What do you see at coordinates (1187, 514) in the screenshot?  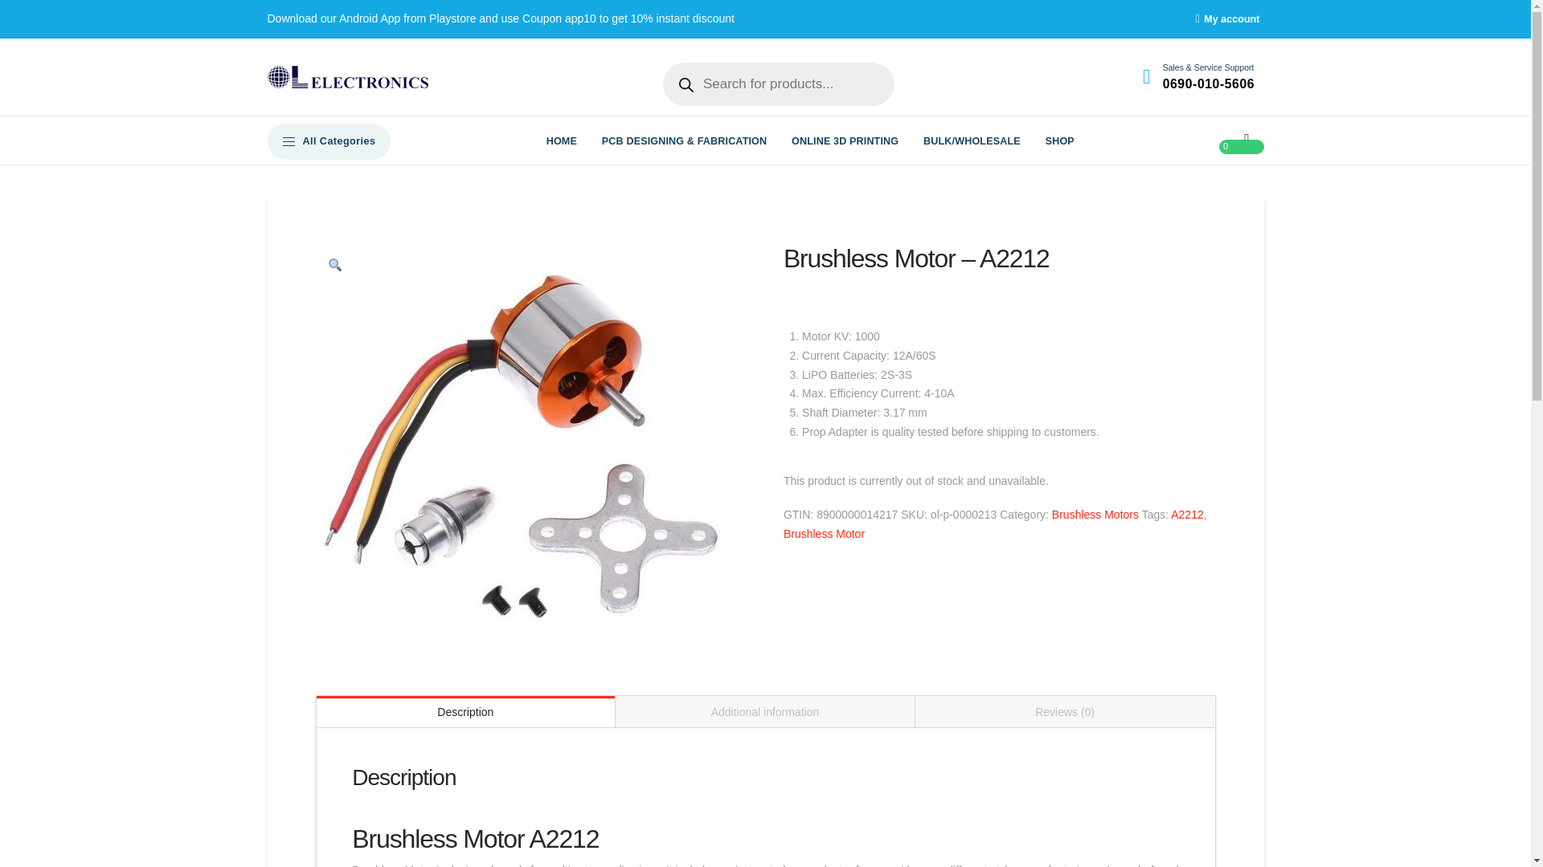 I see `A2212` at bounding box center [1187, 514].